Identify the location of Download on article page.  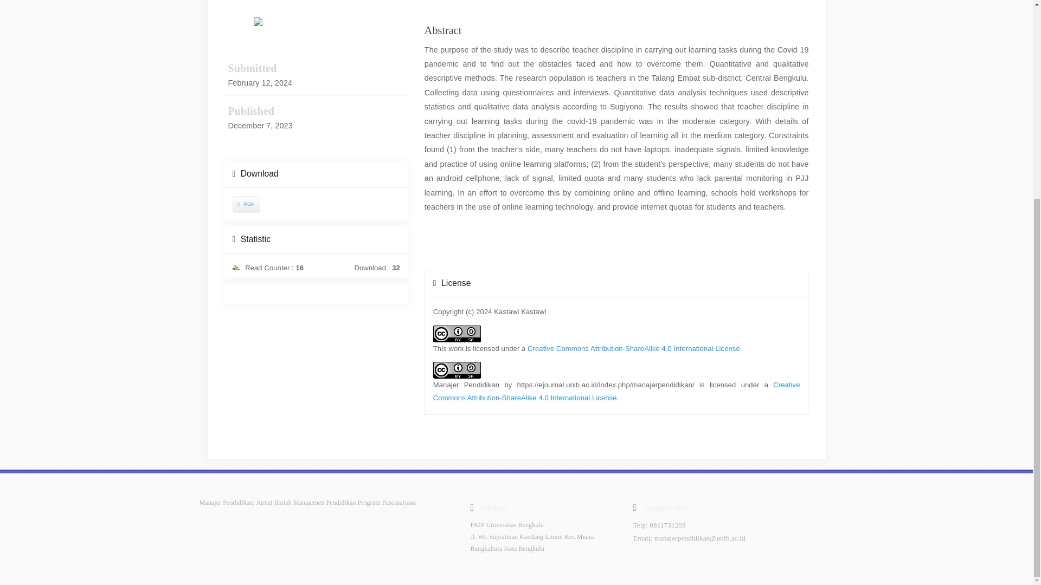
(245, 204).